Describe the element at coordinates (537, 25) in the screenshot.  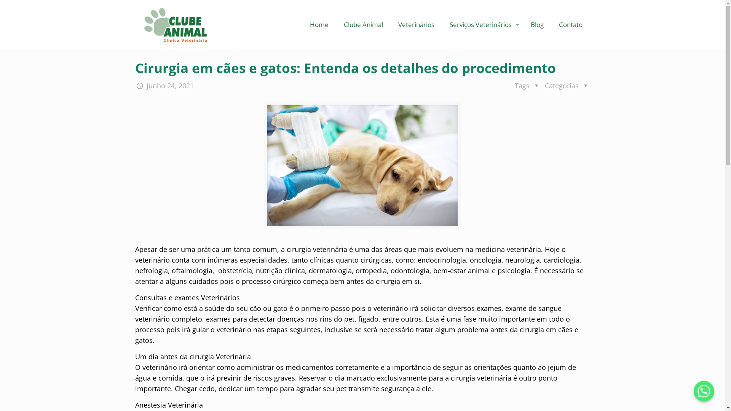
I see `Blog` at that location.